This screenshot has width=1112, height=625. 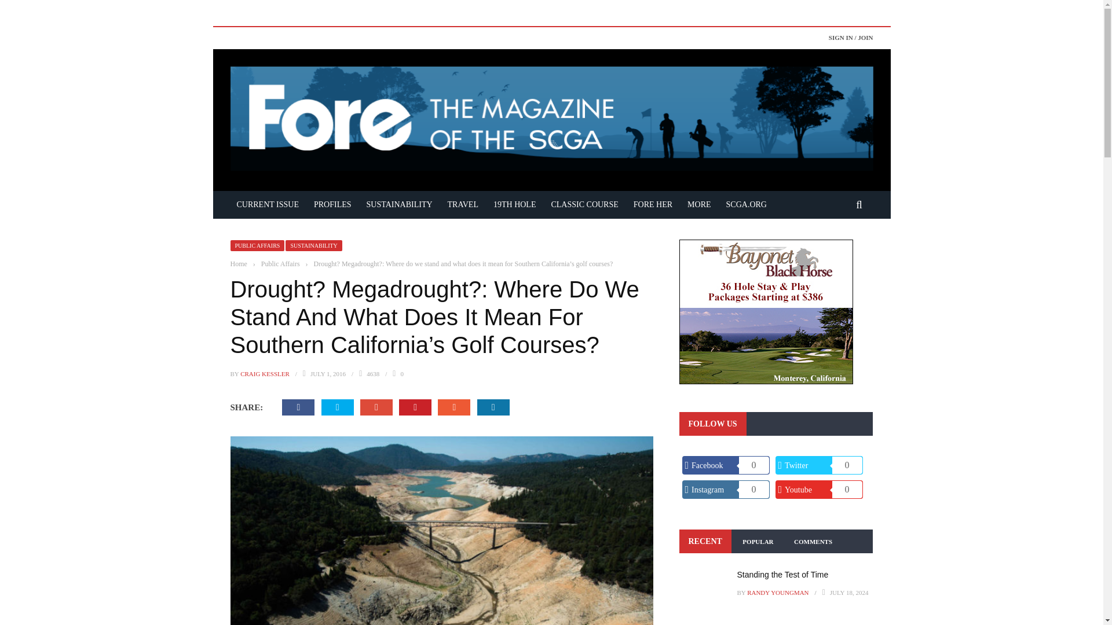 I want to click on PUBLIC AFFAIRS, so click(x=257, y=245).